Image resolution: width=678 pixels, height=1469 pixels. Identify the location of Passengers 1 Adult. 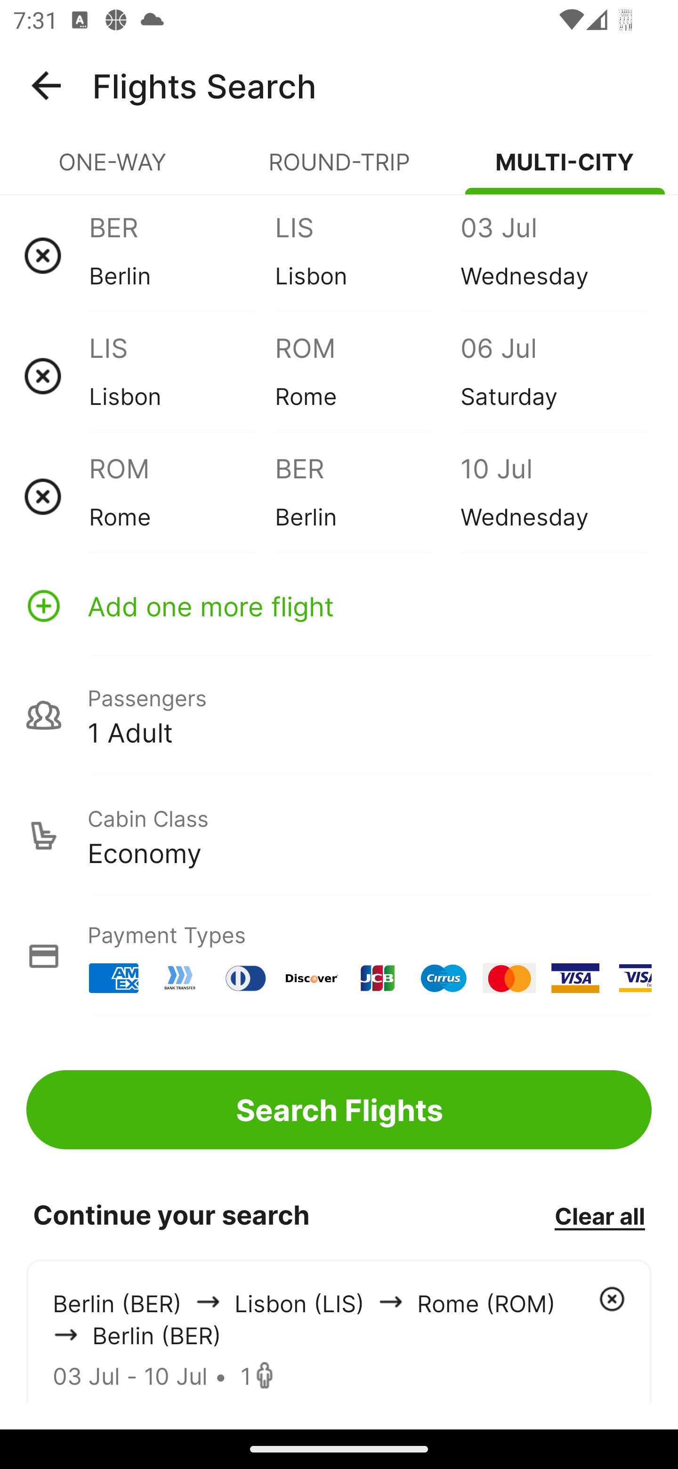
(339, 715).